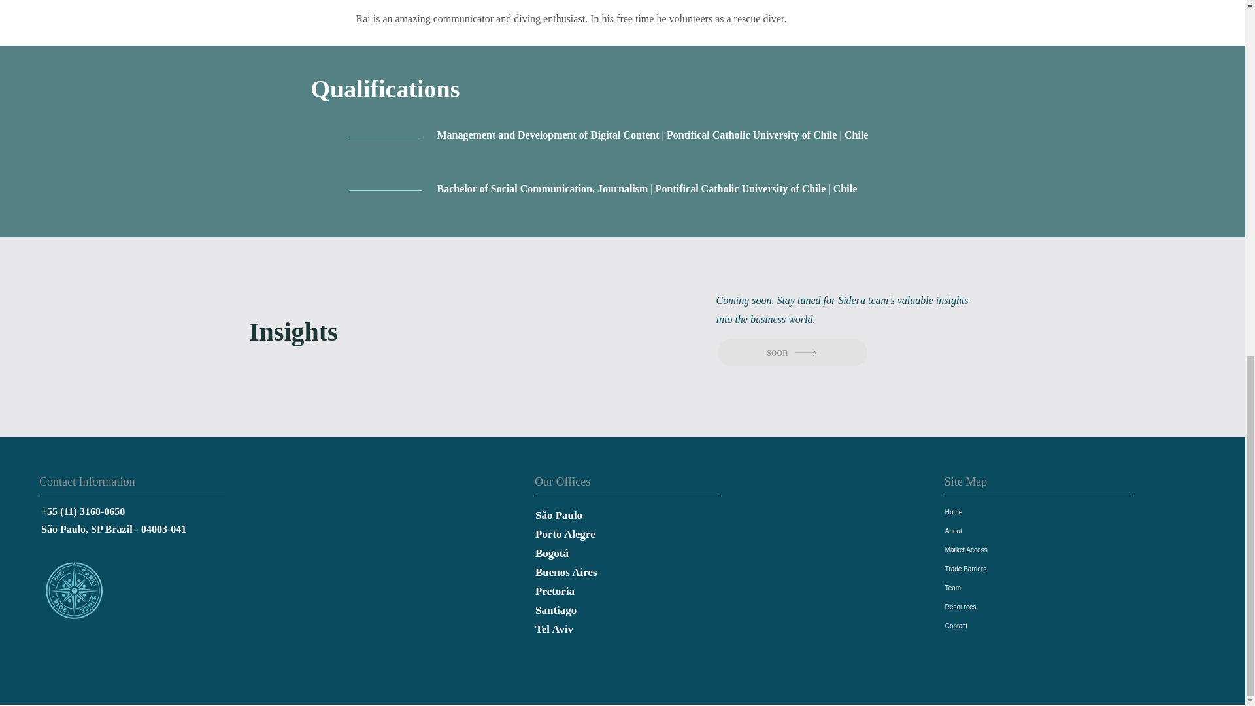 The height and width of the screenshot is (706, 1255). Describe the element at coordinates (1010, 550) in the screenshot. I see `Market Access` at that location.